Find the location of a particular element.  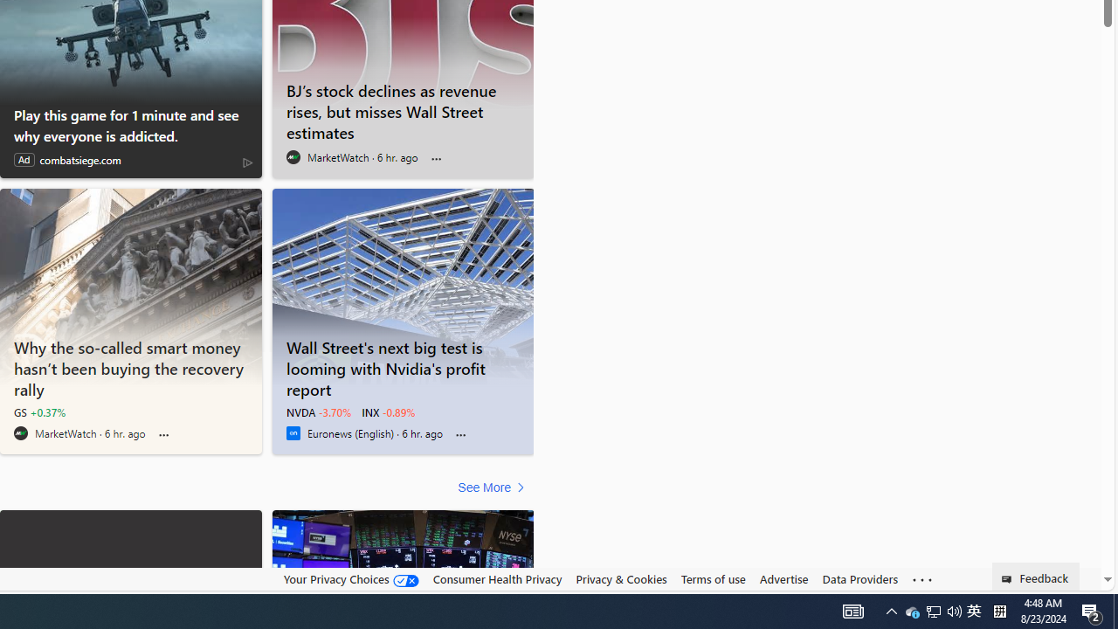

Data Providers is located at coordinates (859, 578).